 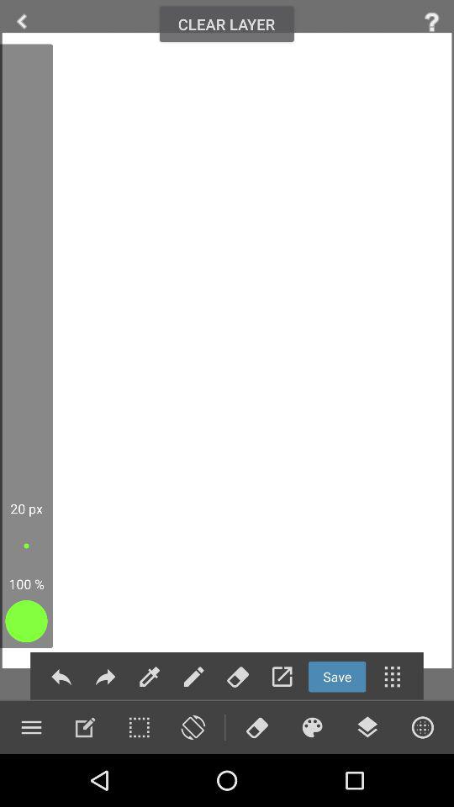 What do you see at coordinates (105, 676) in the screenshot?
I see `skip to the next` at bounding box center [105, 676].